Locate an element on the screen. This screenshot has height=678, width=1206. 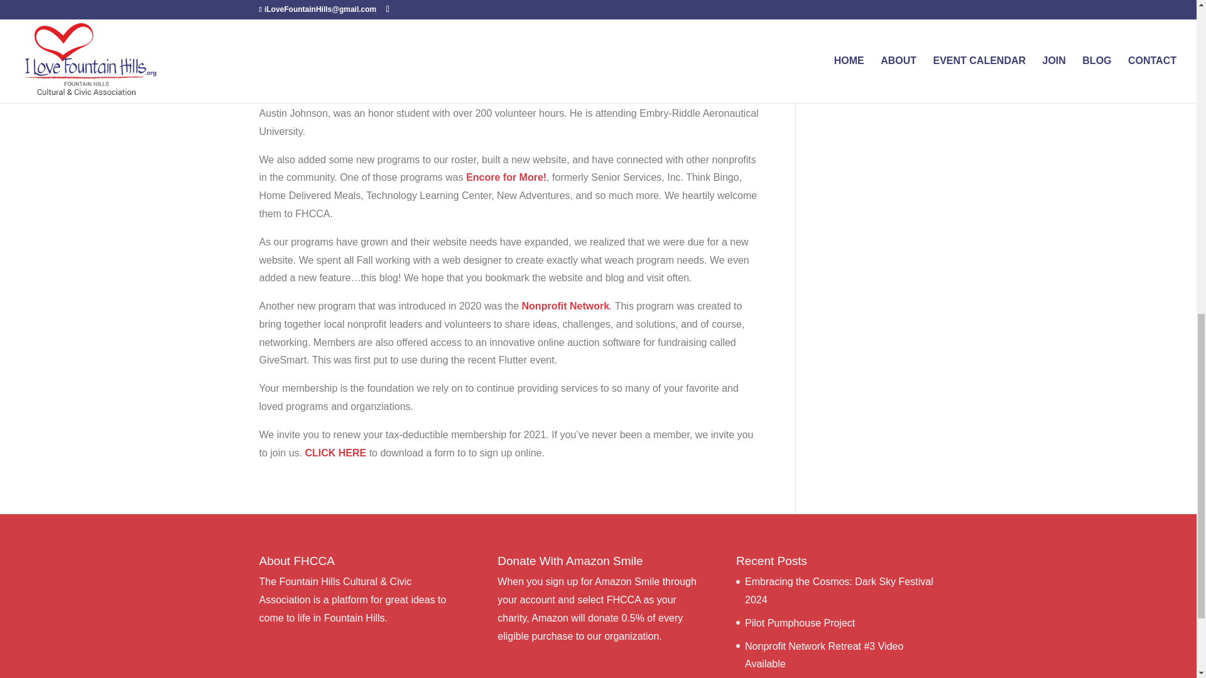
Dark Sky Festival is located at coordinates (388, 13).